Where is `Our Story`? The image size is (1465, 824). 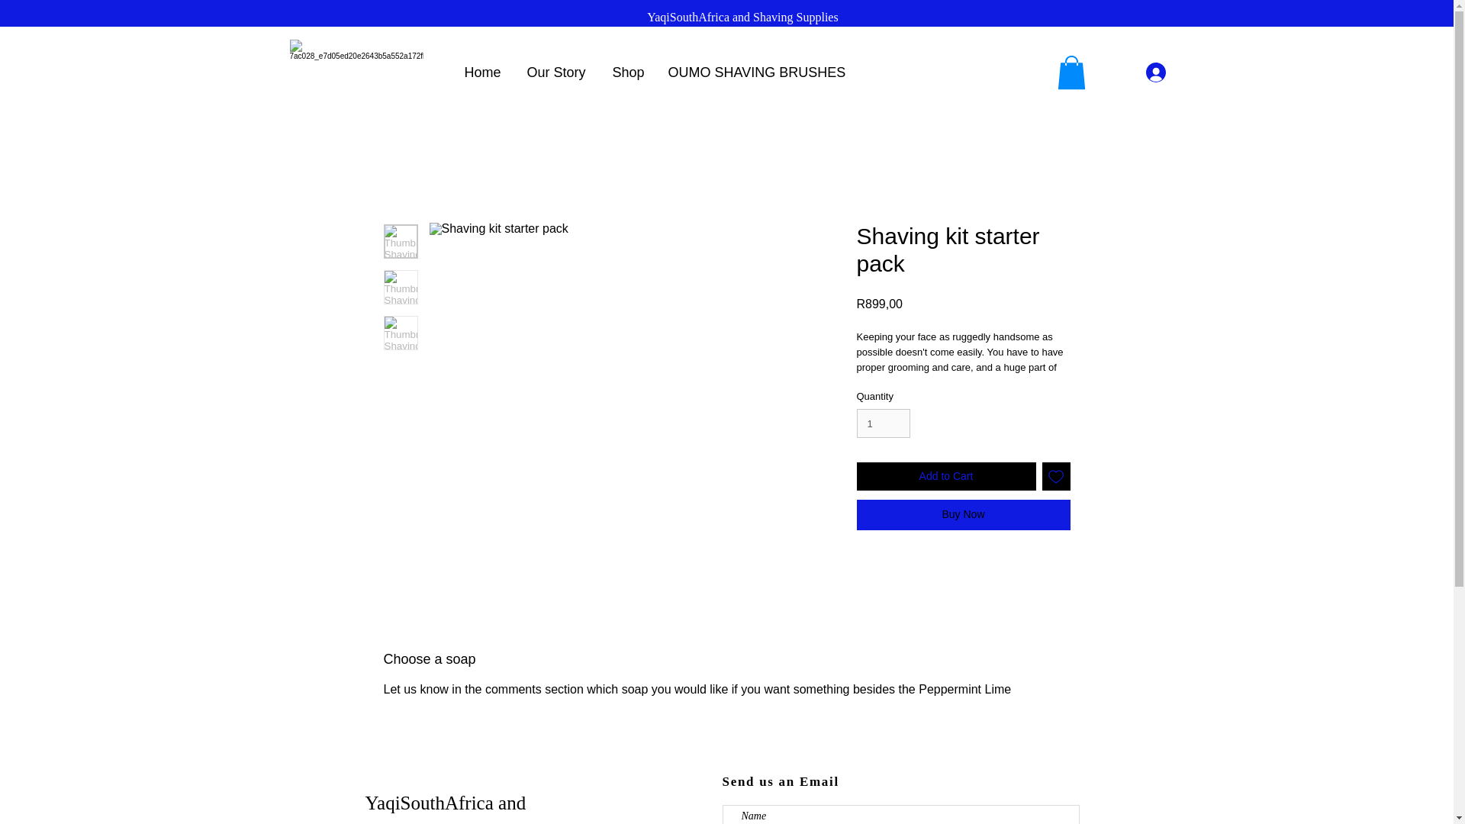 Our Story is located at coordinates (558, 72).